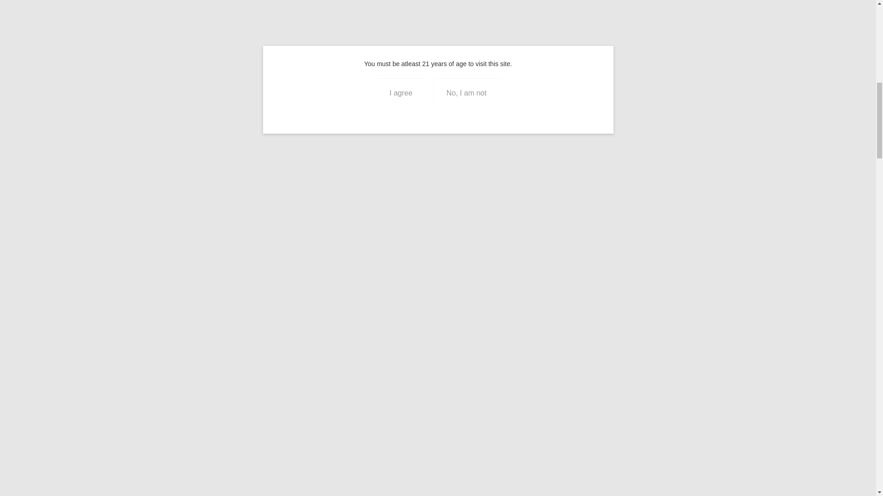 The image size is (883, 496). Describe the element at coordinates (431, 48) in the screenshot. I see `December 28, 2021` at that location.